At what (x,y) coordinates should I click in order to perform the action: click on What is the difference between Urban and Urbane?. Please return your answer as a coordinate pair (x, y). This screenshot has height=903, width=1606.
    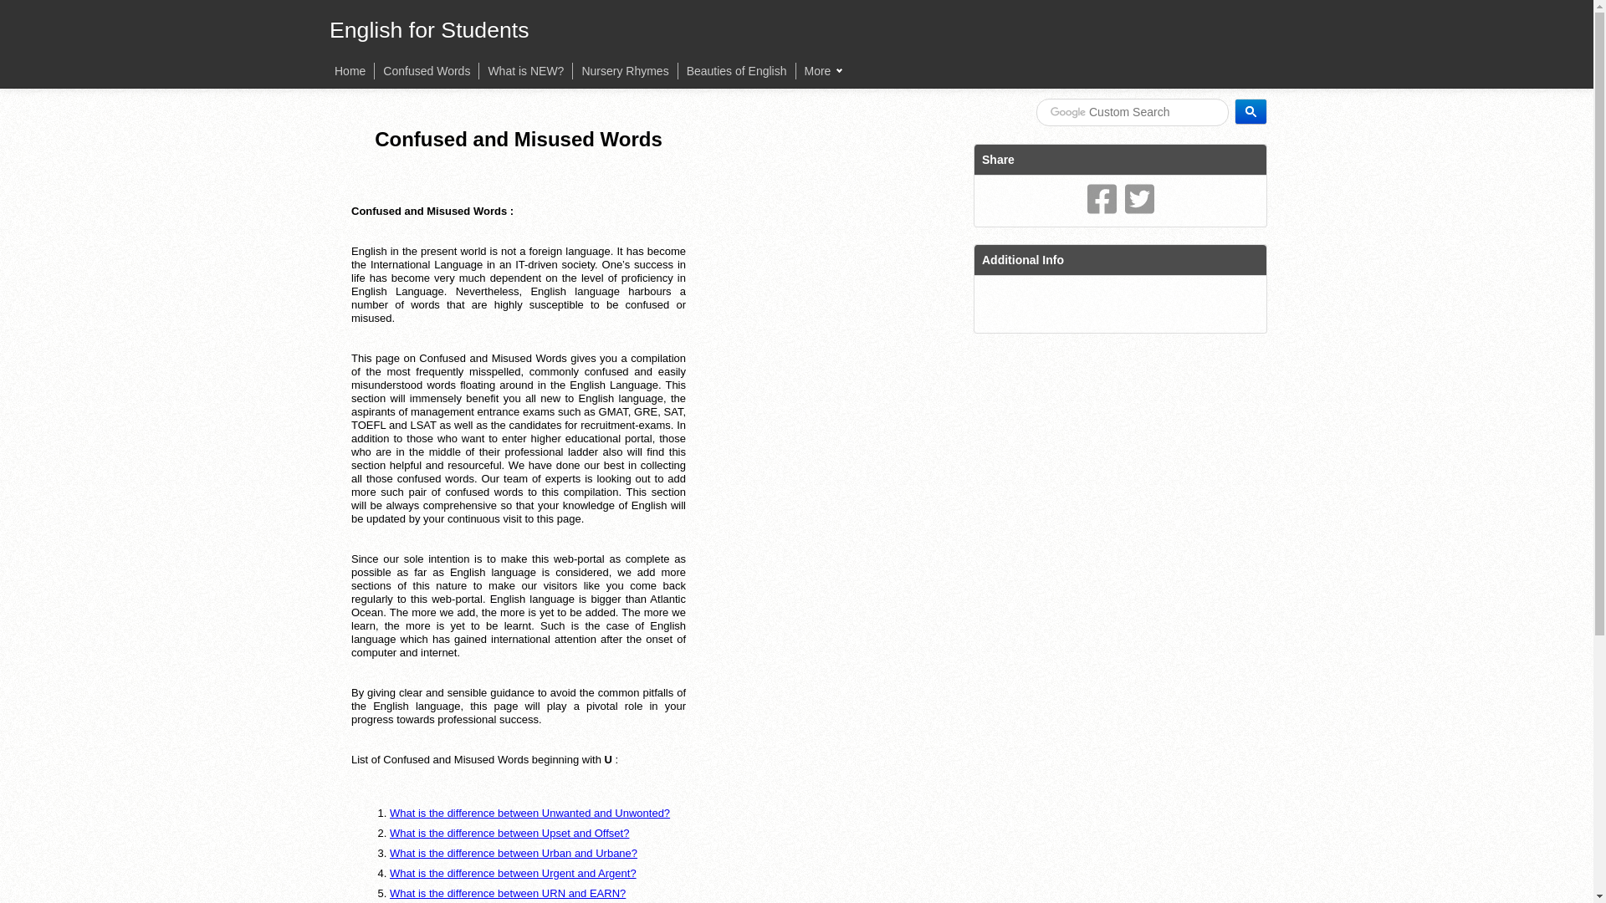
    Looking at the image, I should click on (514, 853).